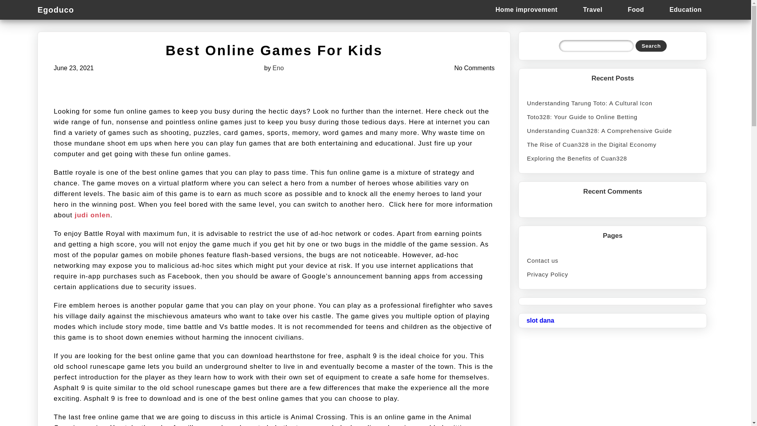 Image resolution: width=757 pixels, height=426 pixels. What do you see at coordinates (612, 103) in the screenshot?
I see `Understanding Tarung Toto: A Cultural Icon` at bounding box center [612, 103].